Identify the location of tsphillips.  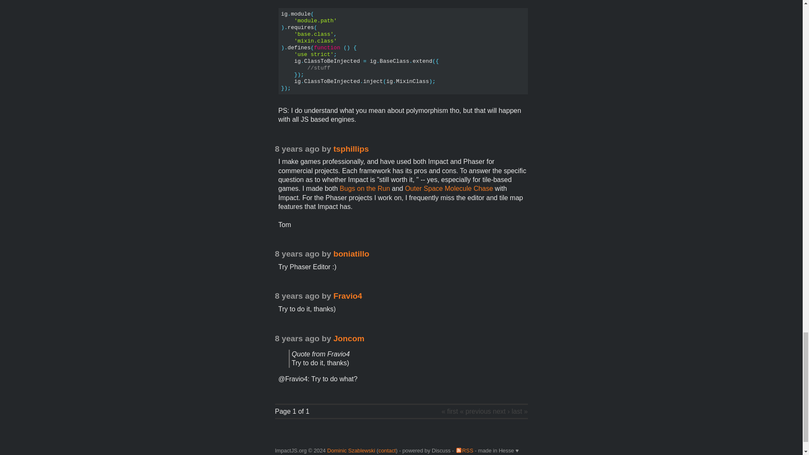
(351, 149).